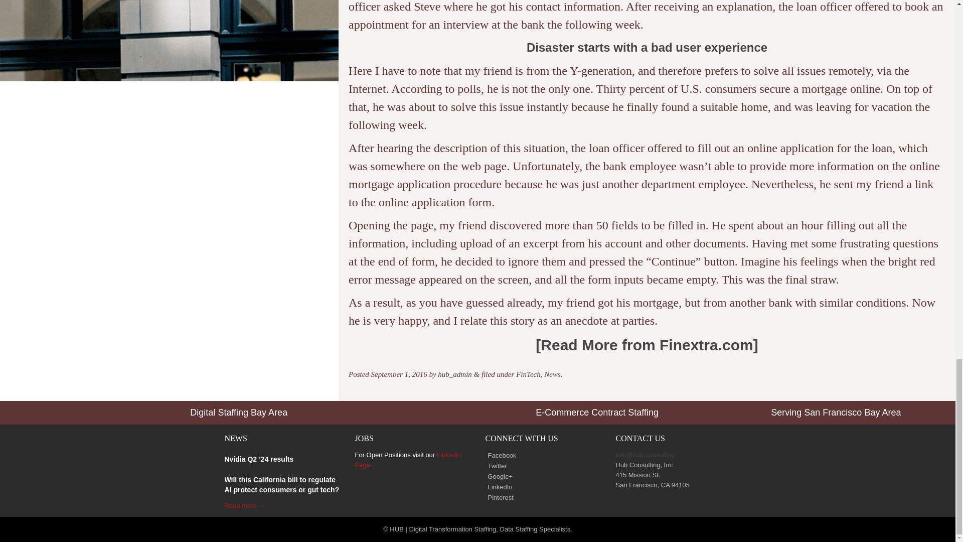 The image size is (963, 542). Describe the element at coordinates (499, 498) in the screenshot. I see `Pinterest` at that location.